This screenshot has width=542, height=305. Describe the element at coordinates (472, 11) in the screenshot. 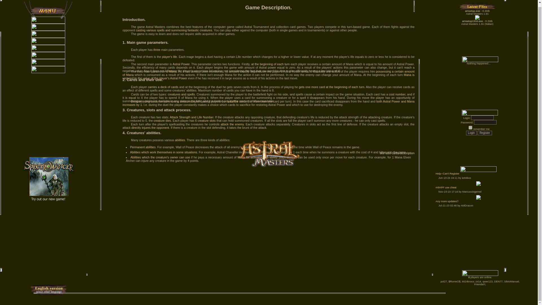

I see `amsetup.exe` at that location.